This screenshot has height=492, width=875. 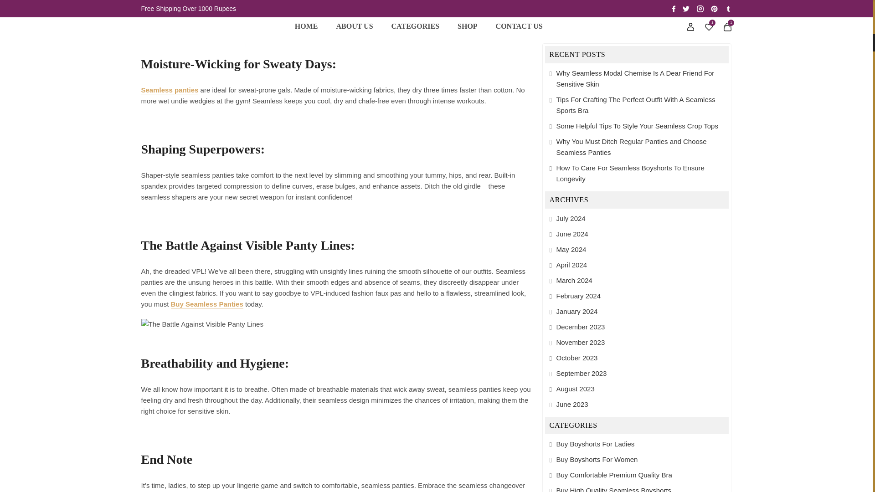 I want to click on Seamless panties, so click(x=170, y=90).